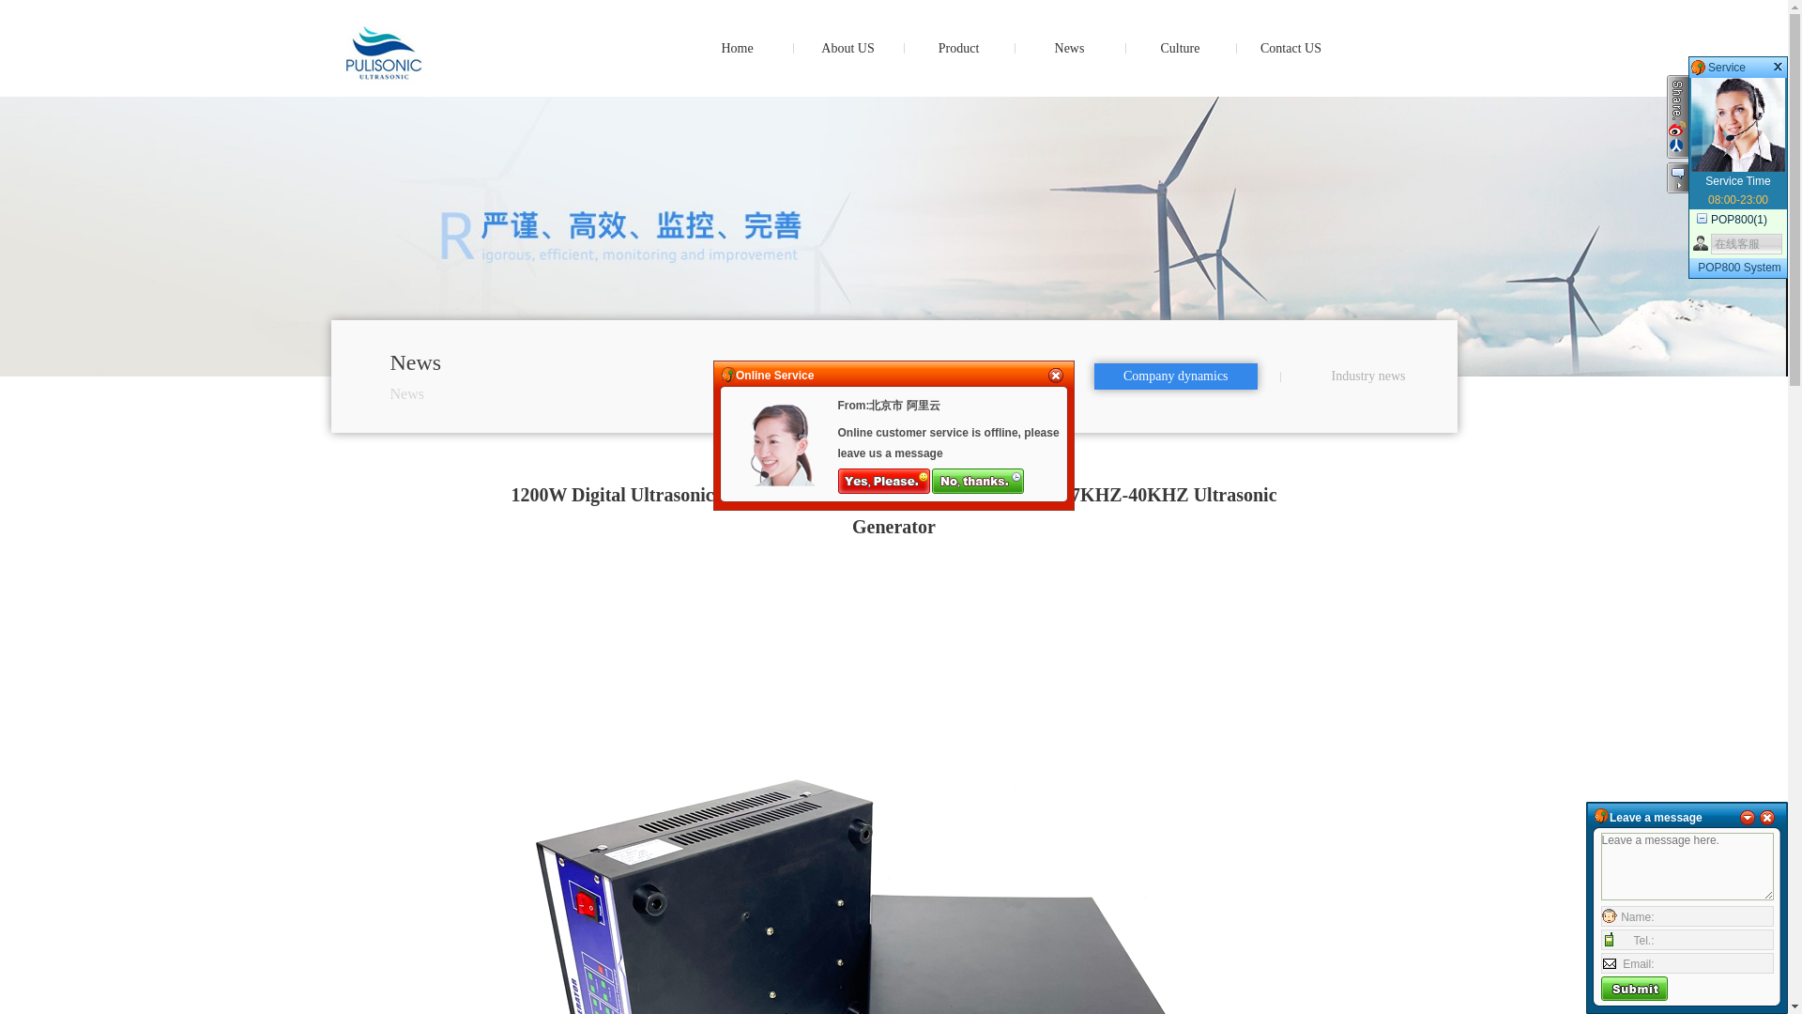 Image resolution: width=1802 pixels, height=1014 pixels. Describe the element at coordinates (1179, 48) in the screenshot. I see `Culture` at that location.